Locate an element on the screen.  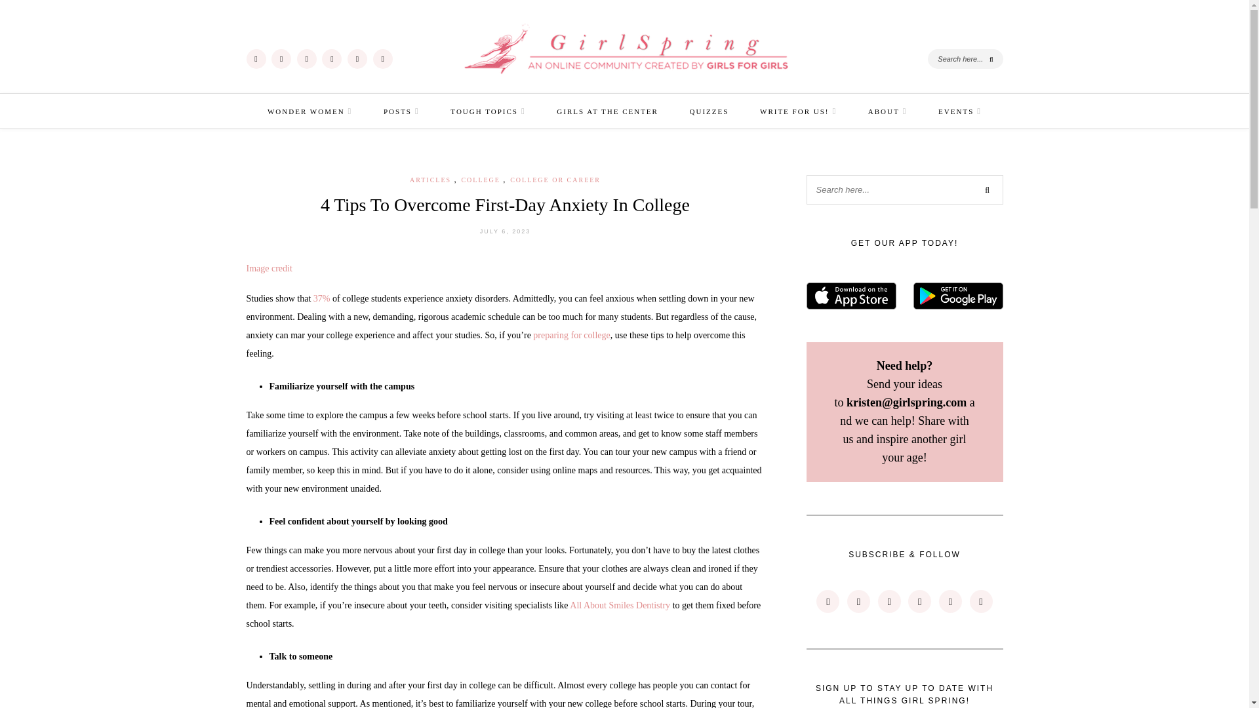
POSTS is located at coordinates (401, 111).